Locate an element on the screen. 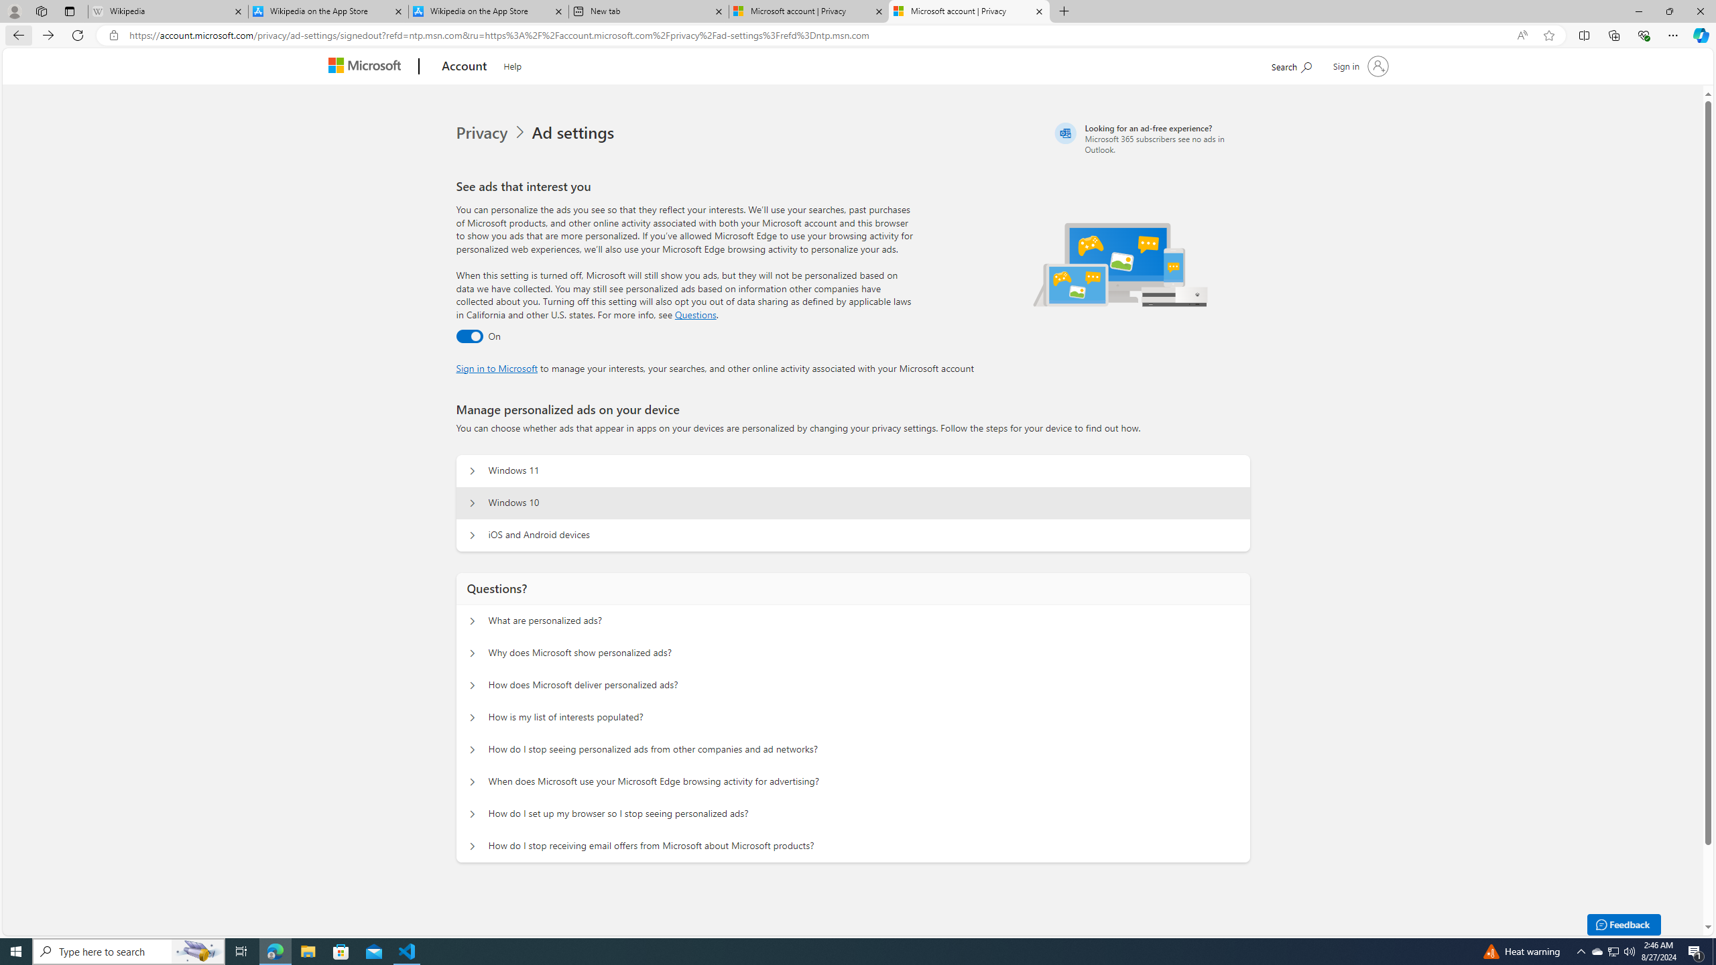 The image size is (1716, 965). Account is located at coordinates (465, 67).